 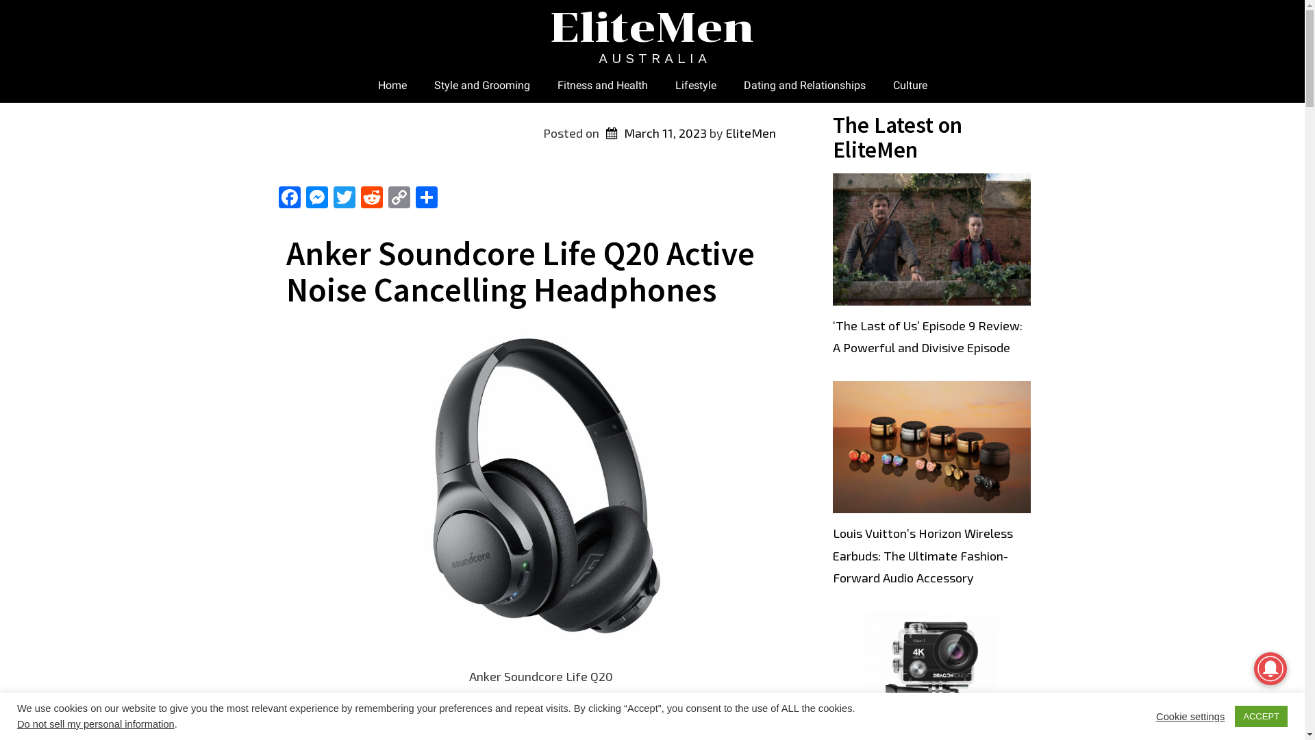 What do you see at coordinates (910, 86) in the screenshot?
I see `Culture` at bounding box center [910, 86].